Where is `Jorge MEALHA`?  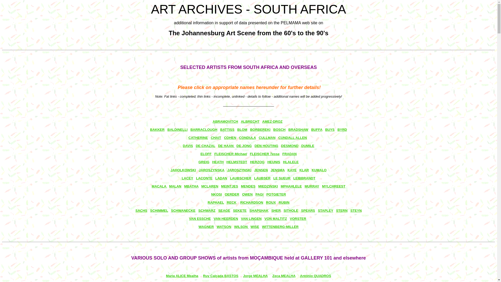 Jorge MEALHA is located at coordinates (255, 276).